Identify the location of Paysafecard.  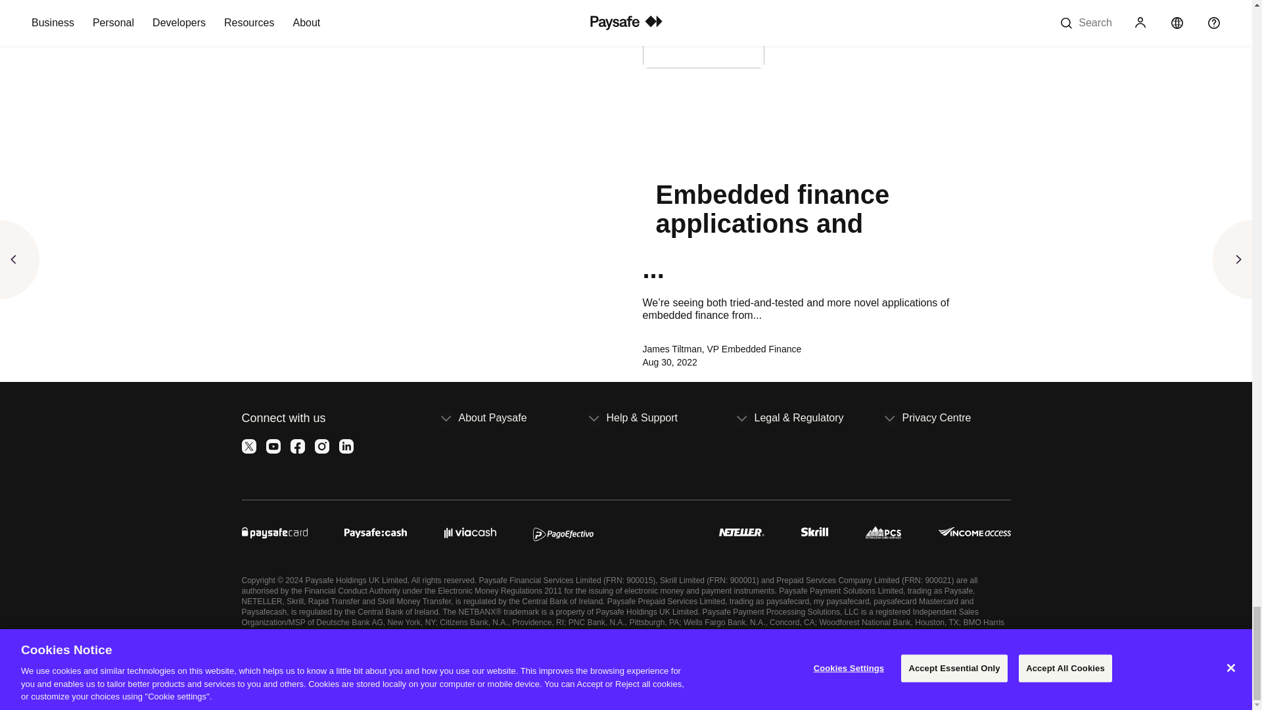
(275, 530).